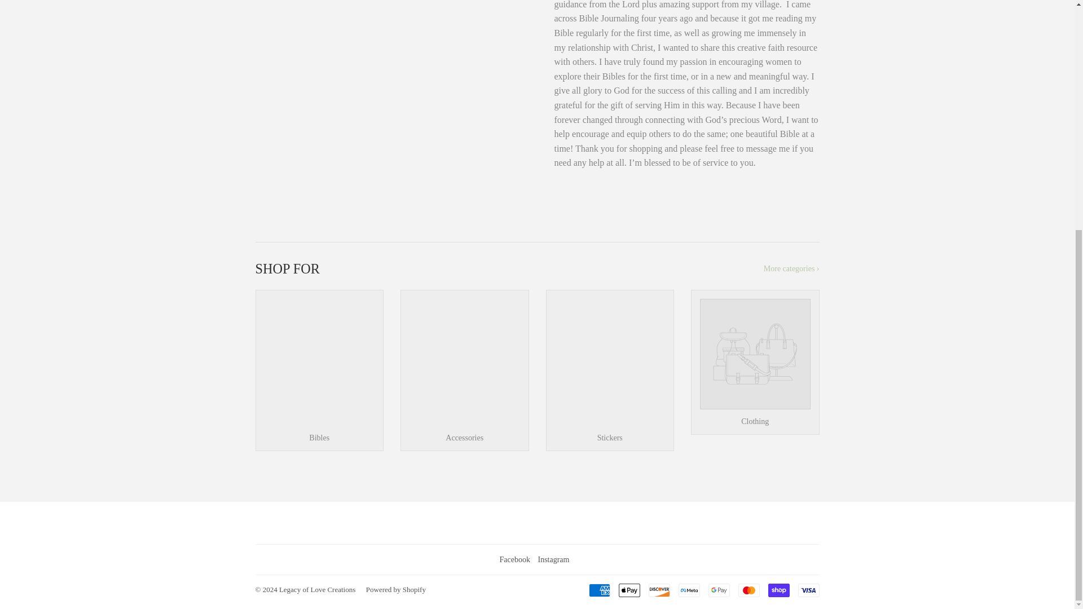 Image resolution: width=1083 pixels, height=609 pixels. I want to click on Visa, so click(808, 590).